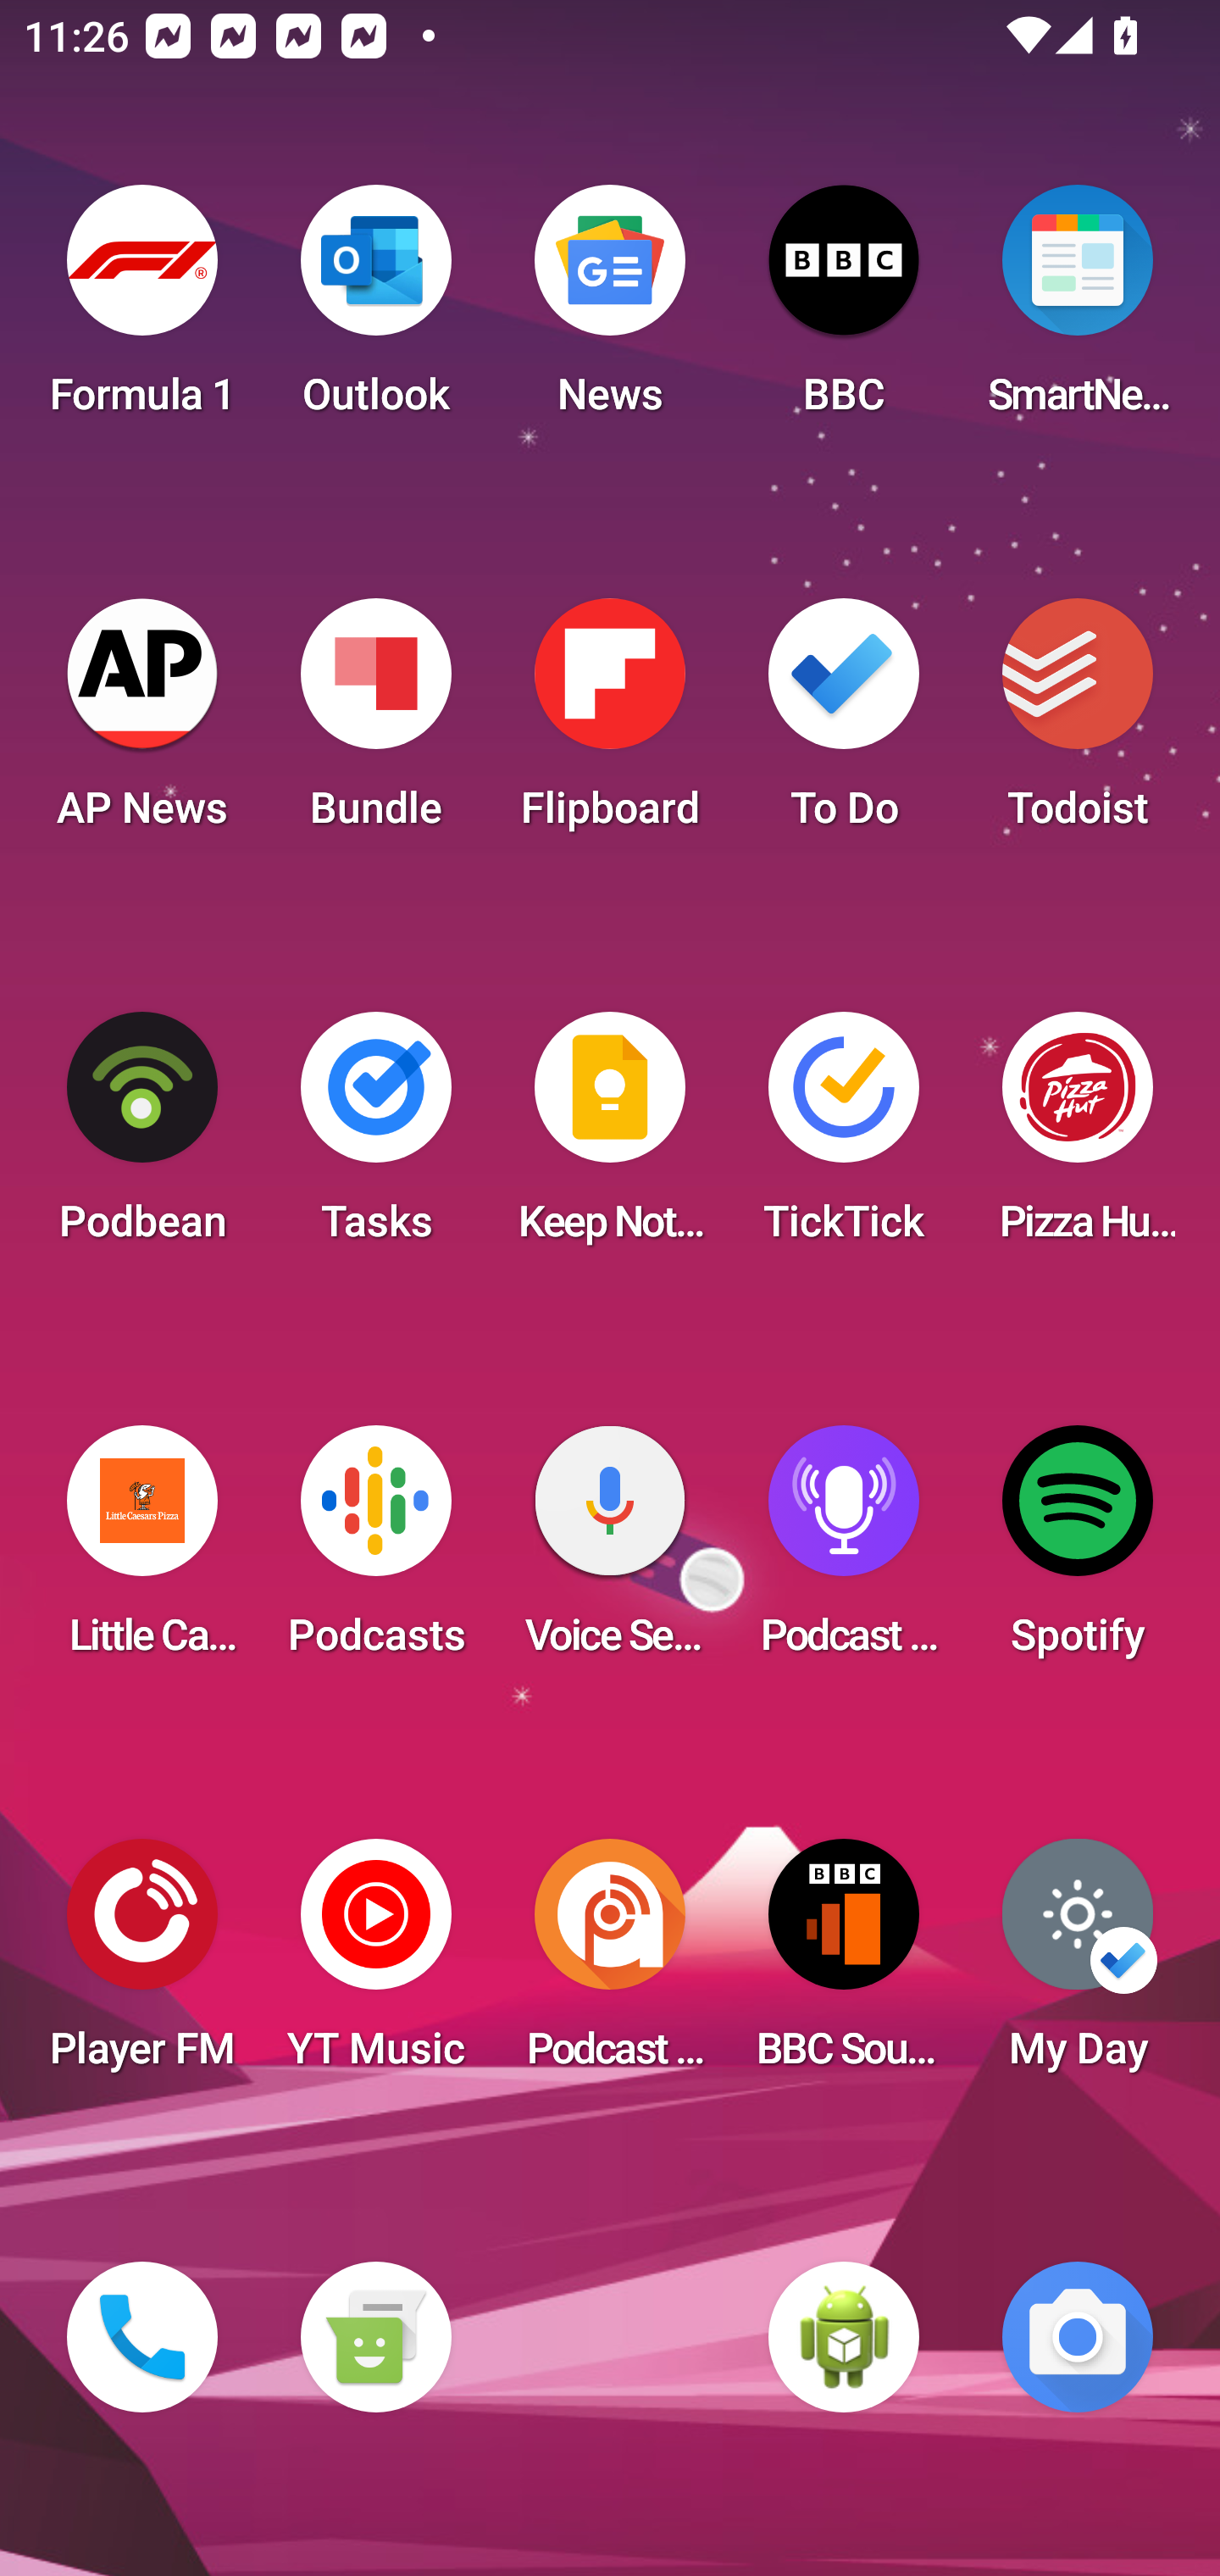  What do you see at coordinates (1078, 1137) in the screenshot?
I see `Pizza Hut HK & Macau` at bounding box center [1078, 1137].